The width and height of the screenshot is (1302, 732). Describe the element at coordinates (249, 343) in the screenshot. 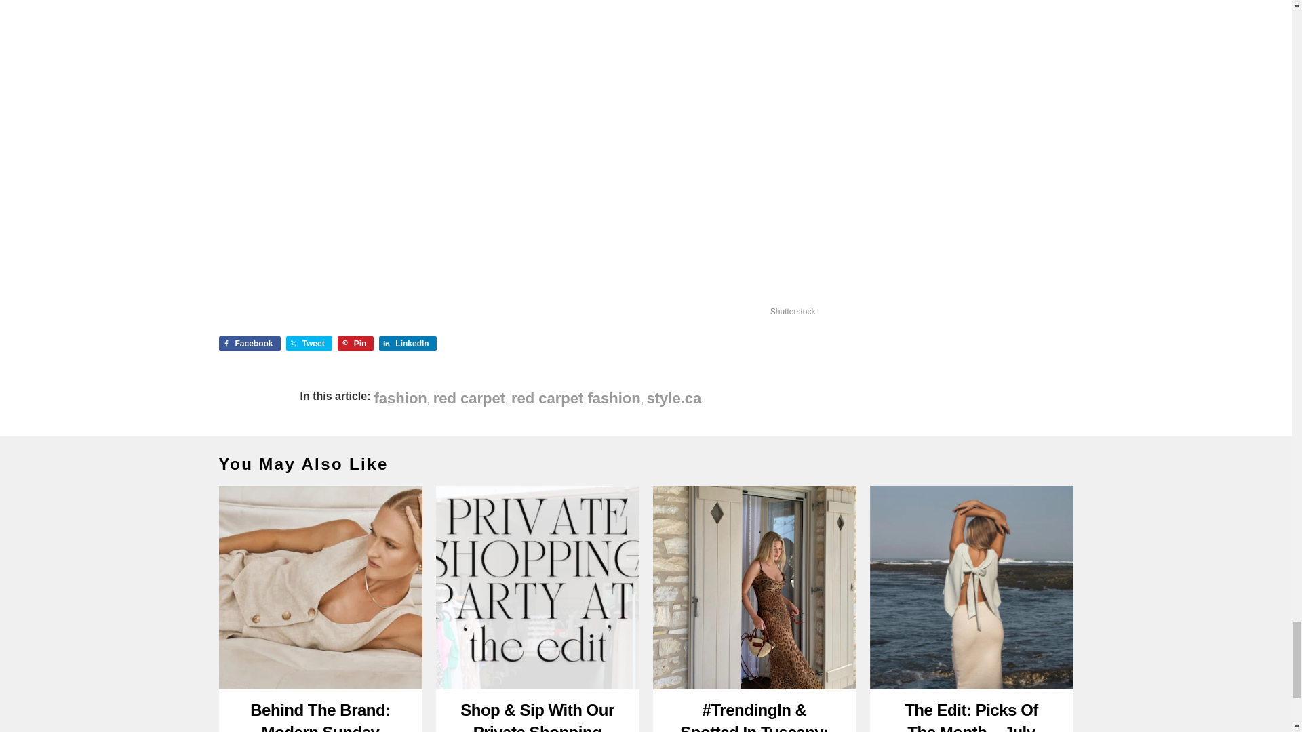

I see `Share on Facebook` at that location.